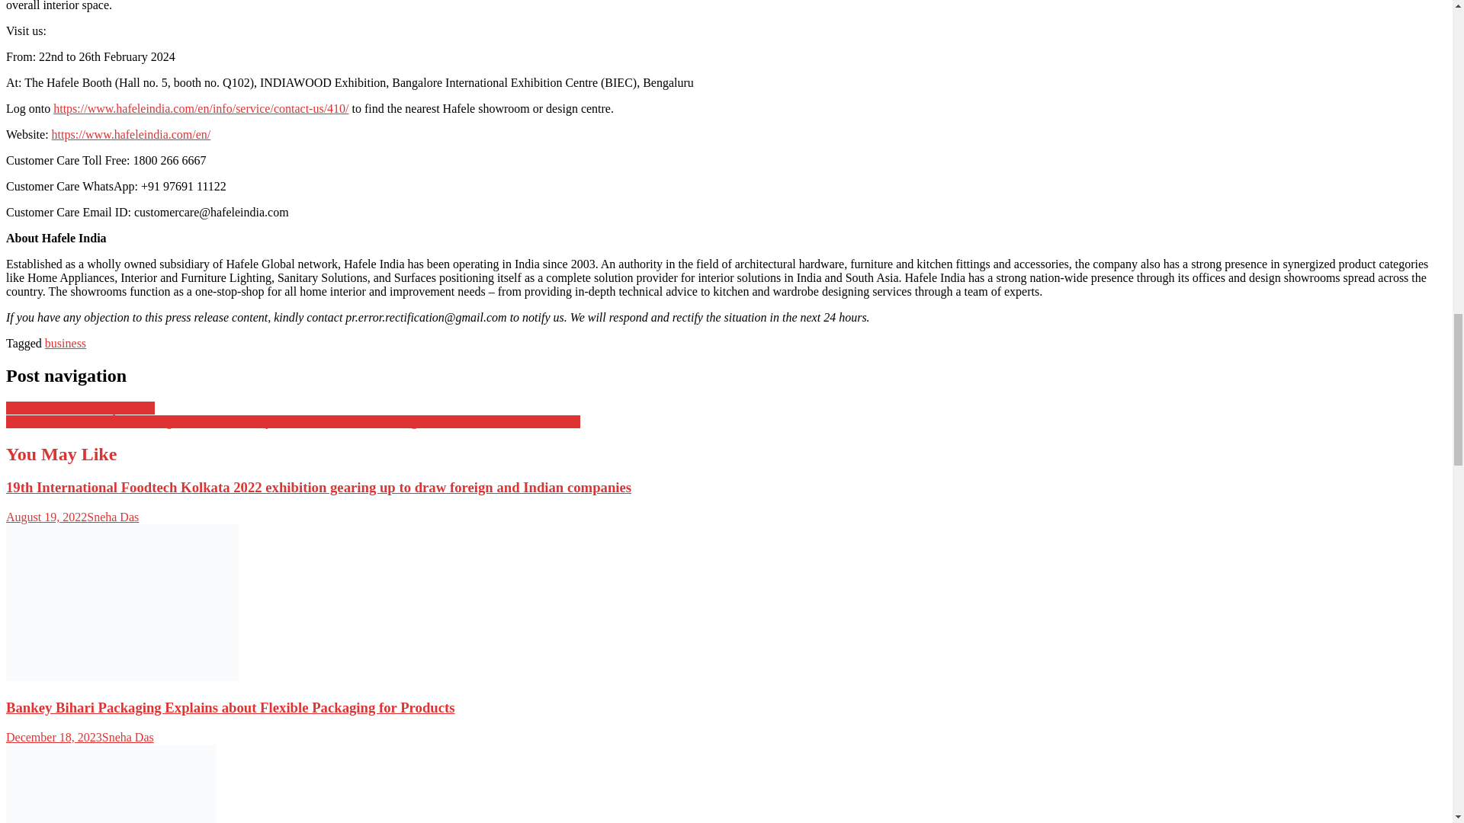  What do you see at coordinates (128, 738) in the screenshot?
I see `Sneha Das` at bounding box center [128, 738].